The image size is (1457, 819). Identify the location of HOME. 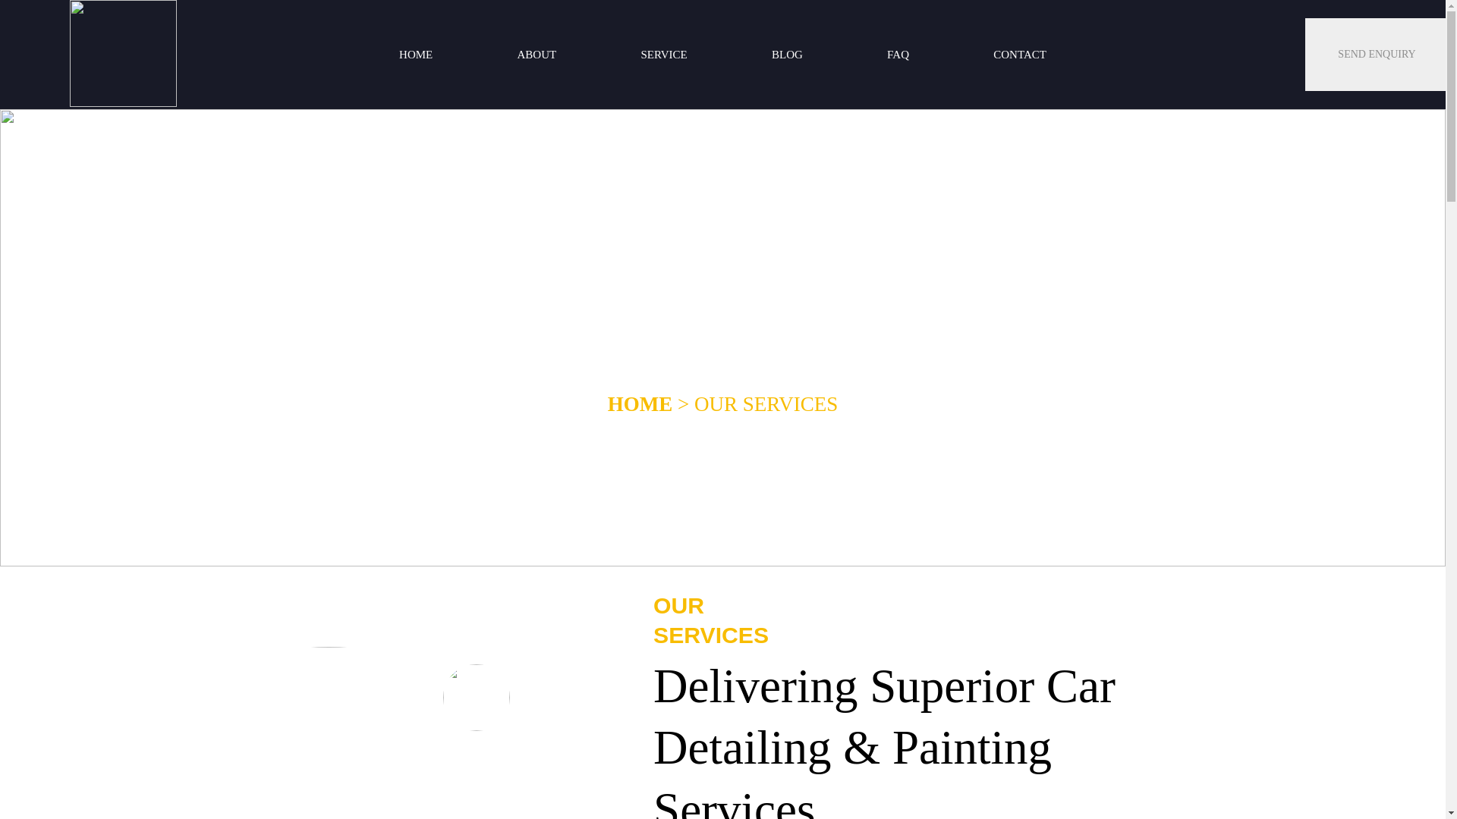
(415, 55).